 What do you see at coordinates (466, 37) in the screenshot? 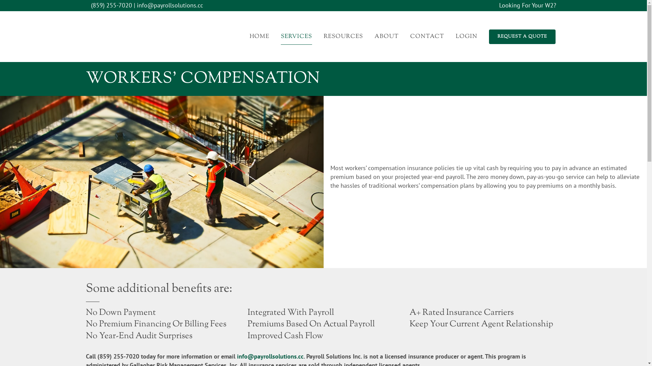
I see `LOGIN` at bounding box center [466, 37].